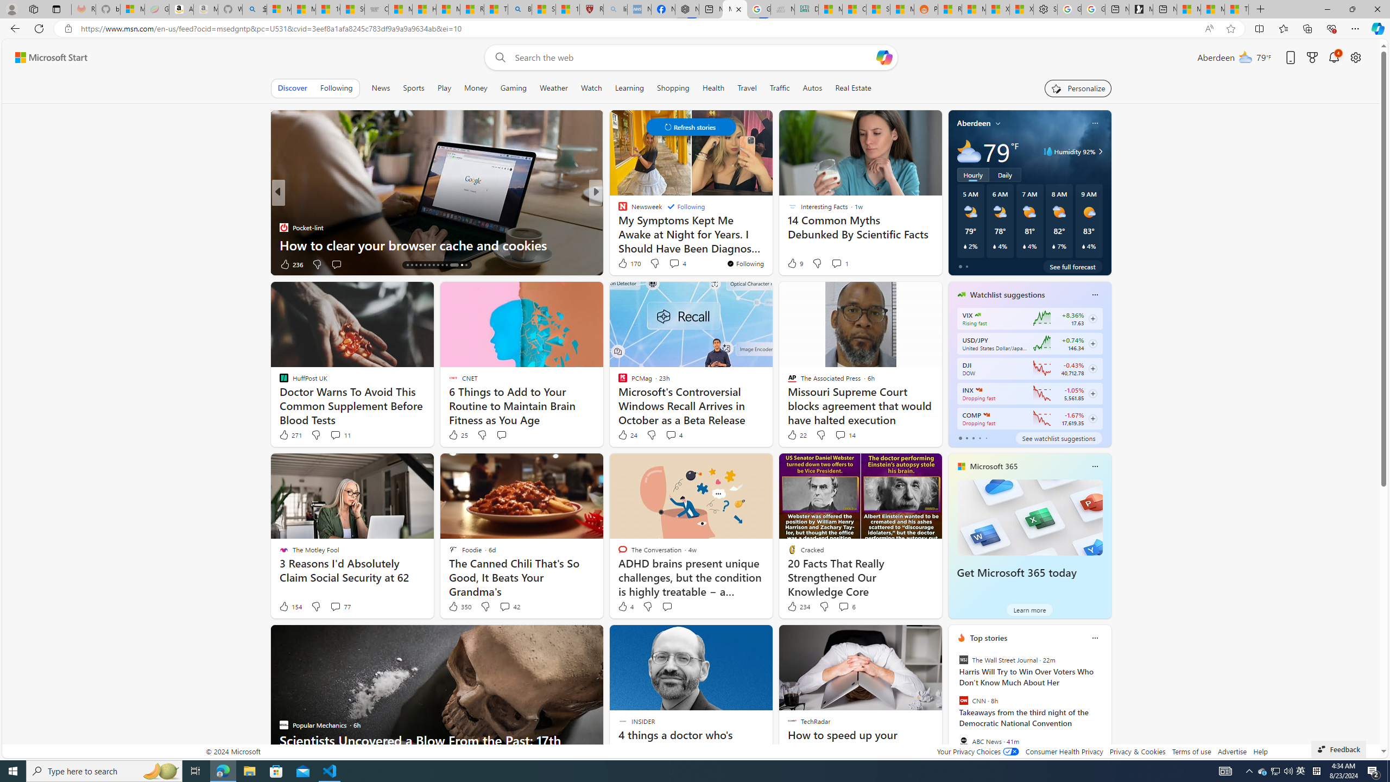  Describe the element at coordinates (1137, 752) in the screenshot. I see `Privacy & Cookies` at that location.